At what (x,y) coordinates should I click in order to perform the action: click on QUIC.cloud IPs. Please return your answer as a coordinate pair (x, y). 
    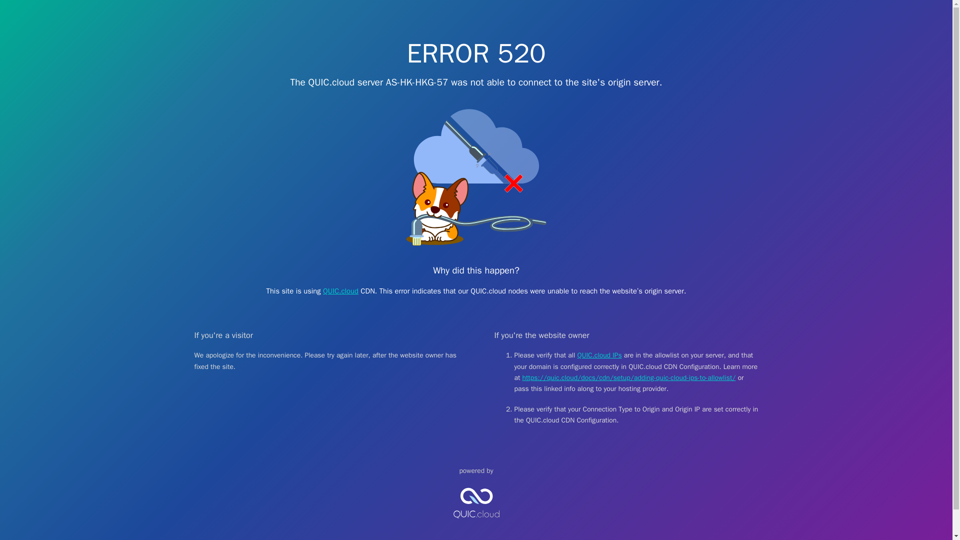
    Looking at the image, I should click on (600, 355).